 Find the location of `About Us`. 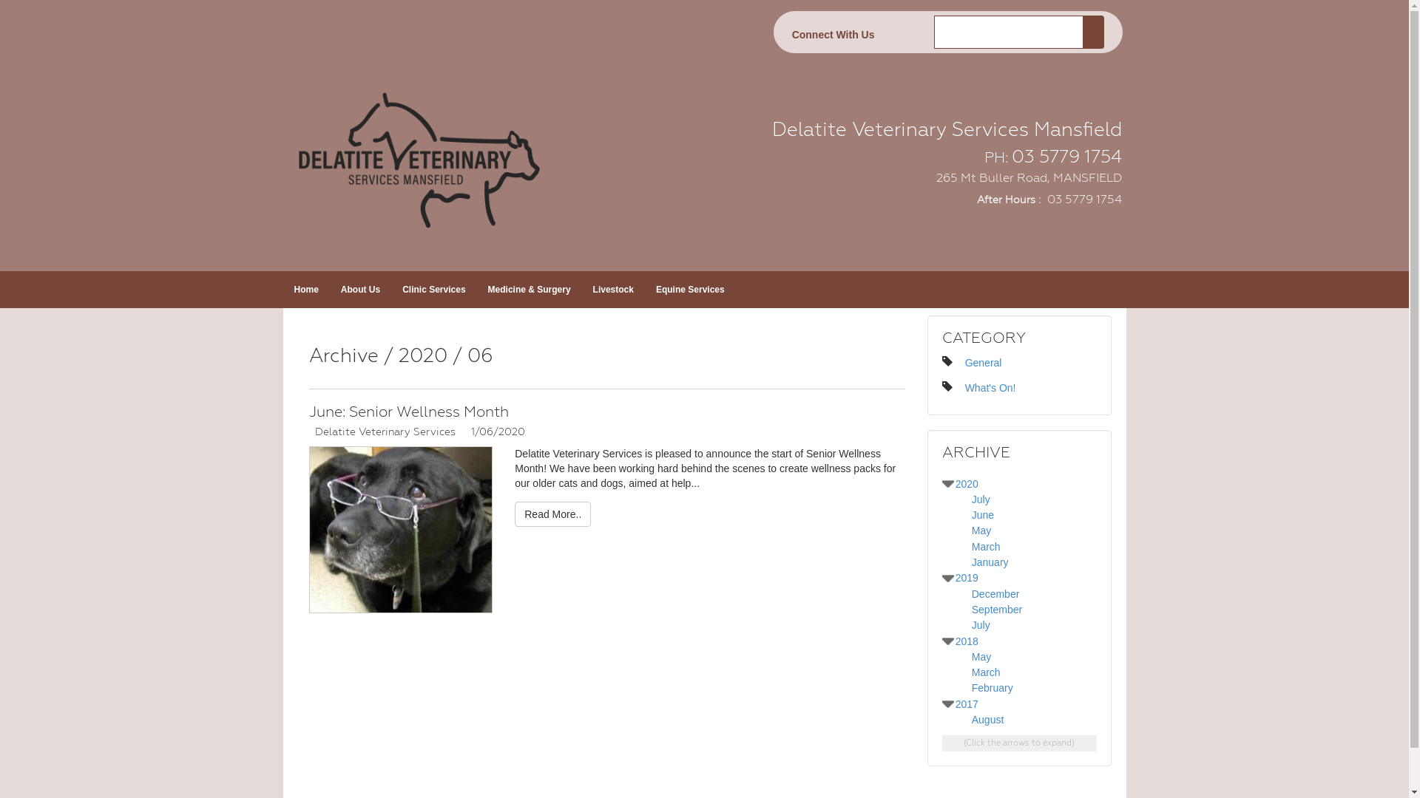

About Us is located at coordinates (361, 290).